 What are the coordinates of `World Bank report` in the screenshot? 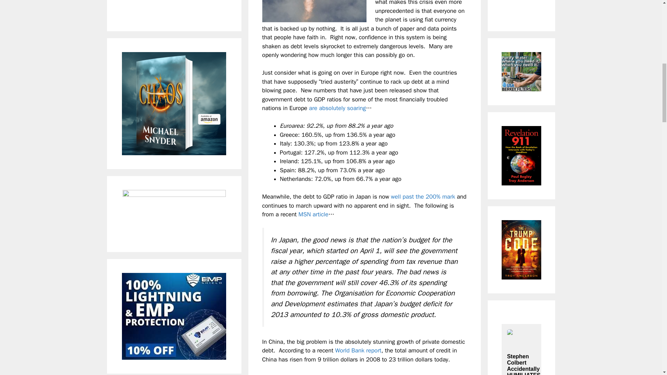 It's located at (359, 350).